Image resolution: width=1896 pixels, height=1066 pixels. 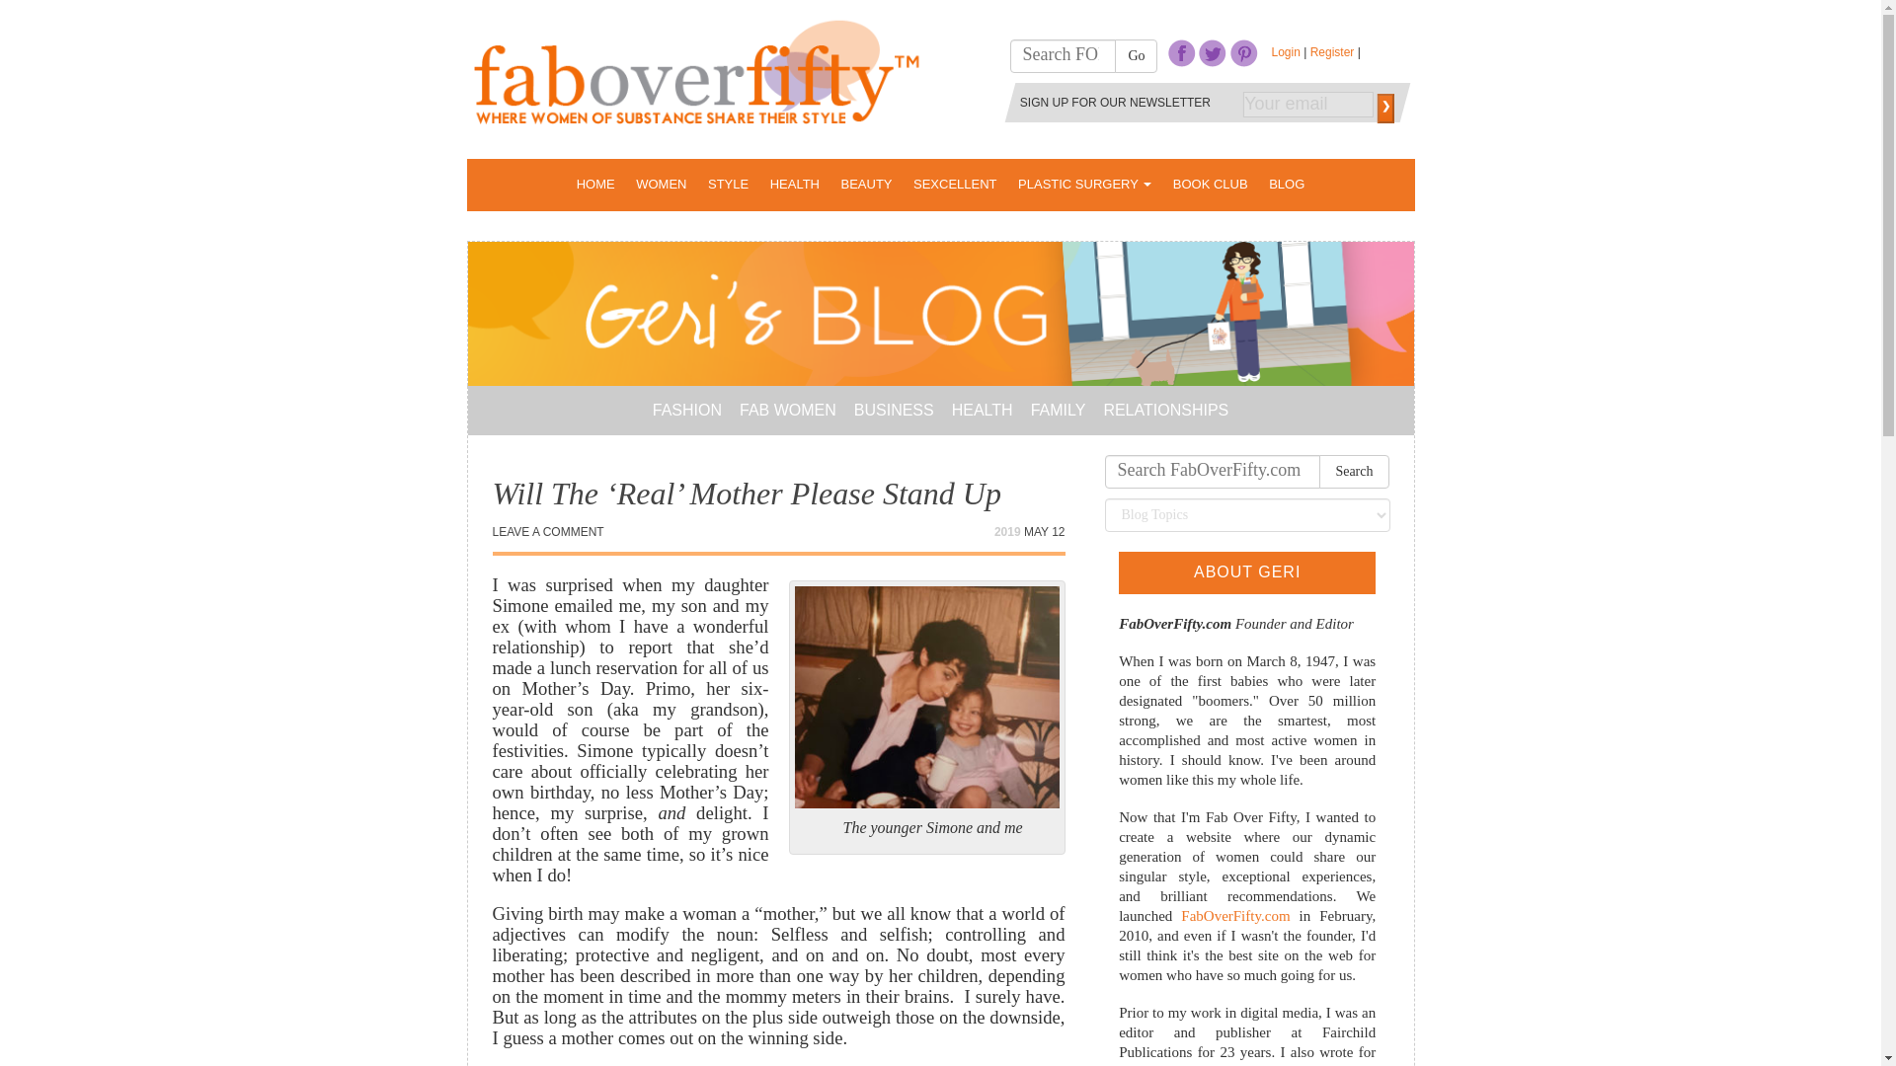 What do you see at coordinates (1211, 184) in the screenshot?
I see `BOOK CLUB` at bounding box center [1211, 184].